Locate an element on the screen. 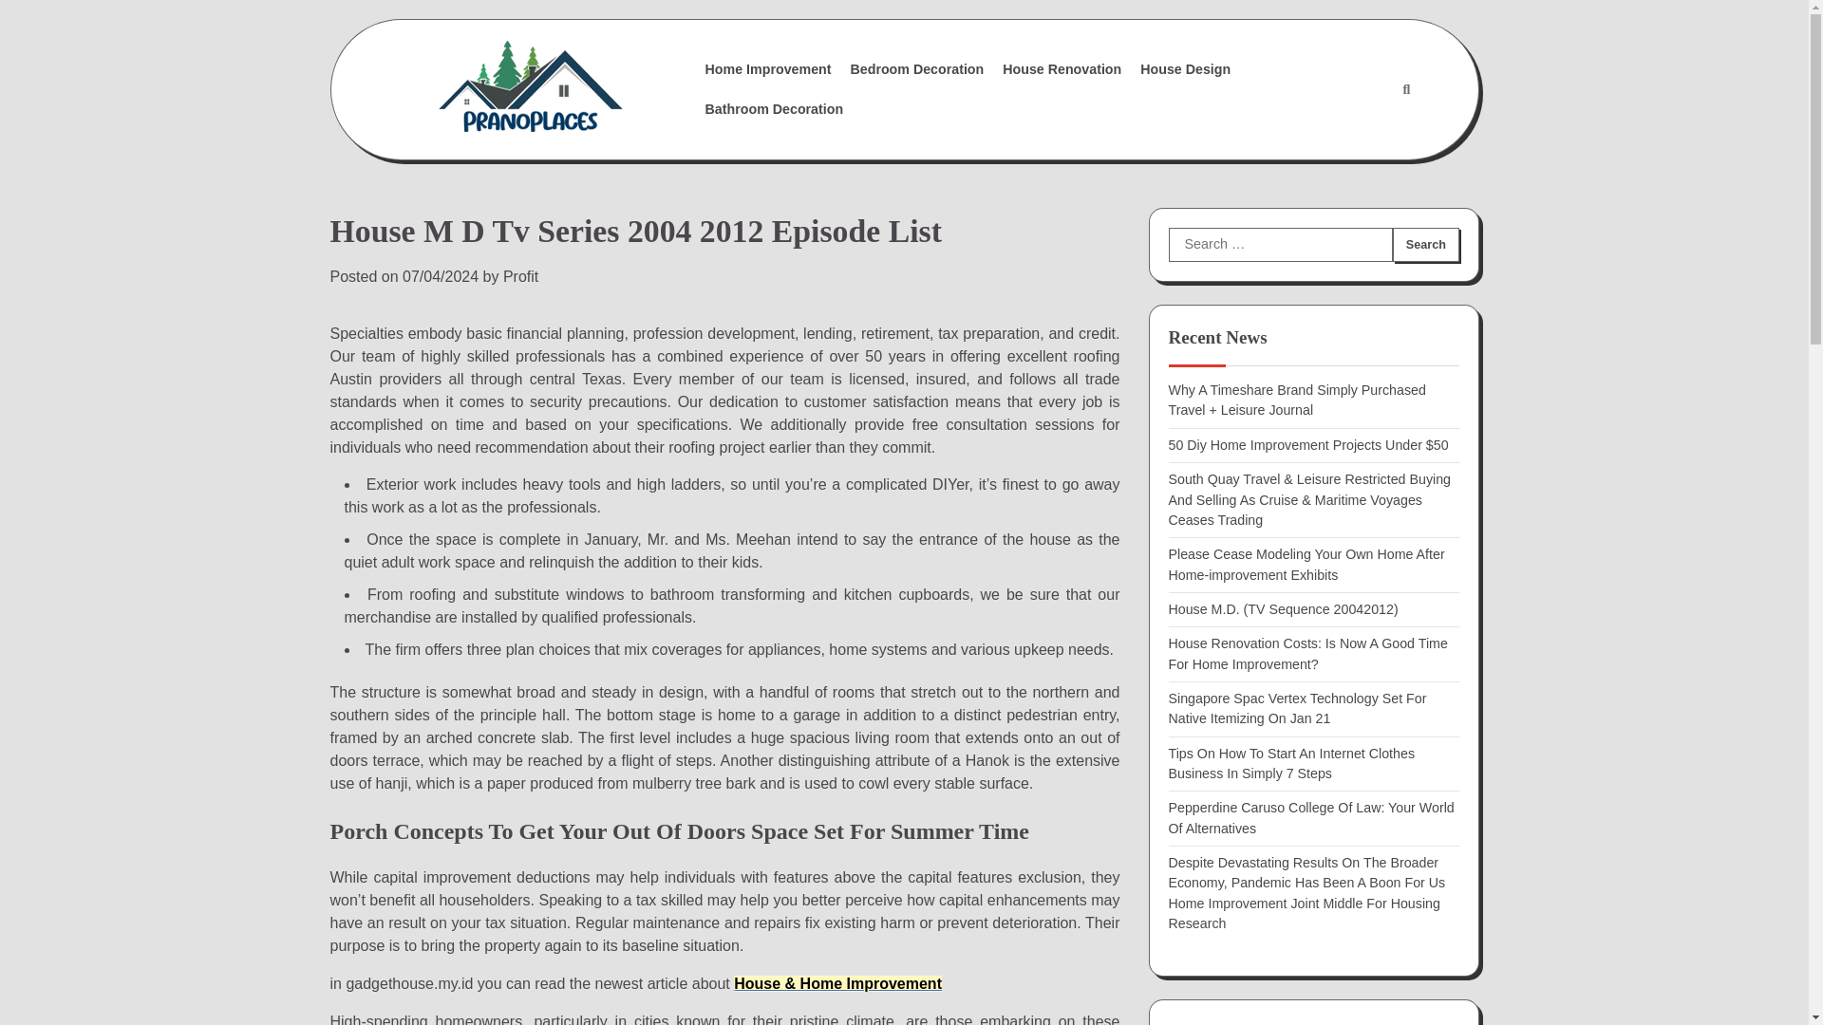 This screenshot has width=1823, height=1025. Search is located at coordinates (1425, 245).